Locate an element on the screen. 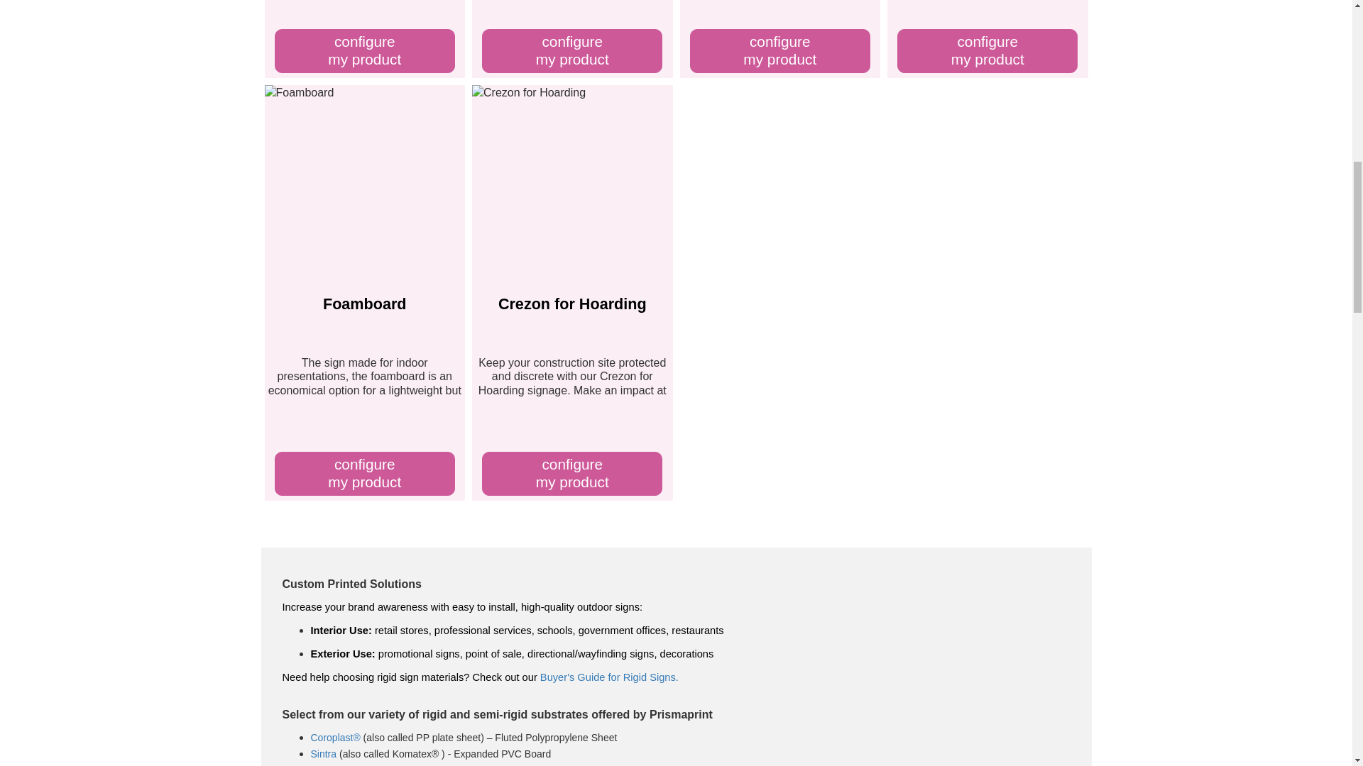 Image resolution: width=1363 pixels, height=766 pixels. Sintra is located at coordinates (365, 51).